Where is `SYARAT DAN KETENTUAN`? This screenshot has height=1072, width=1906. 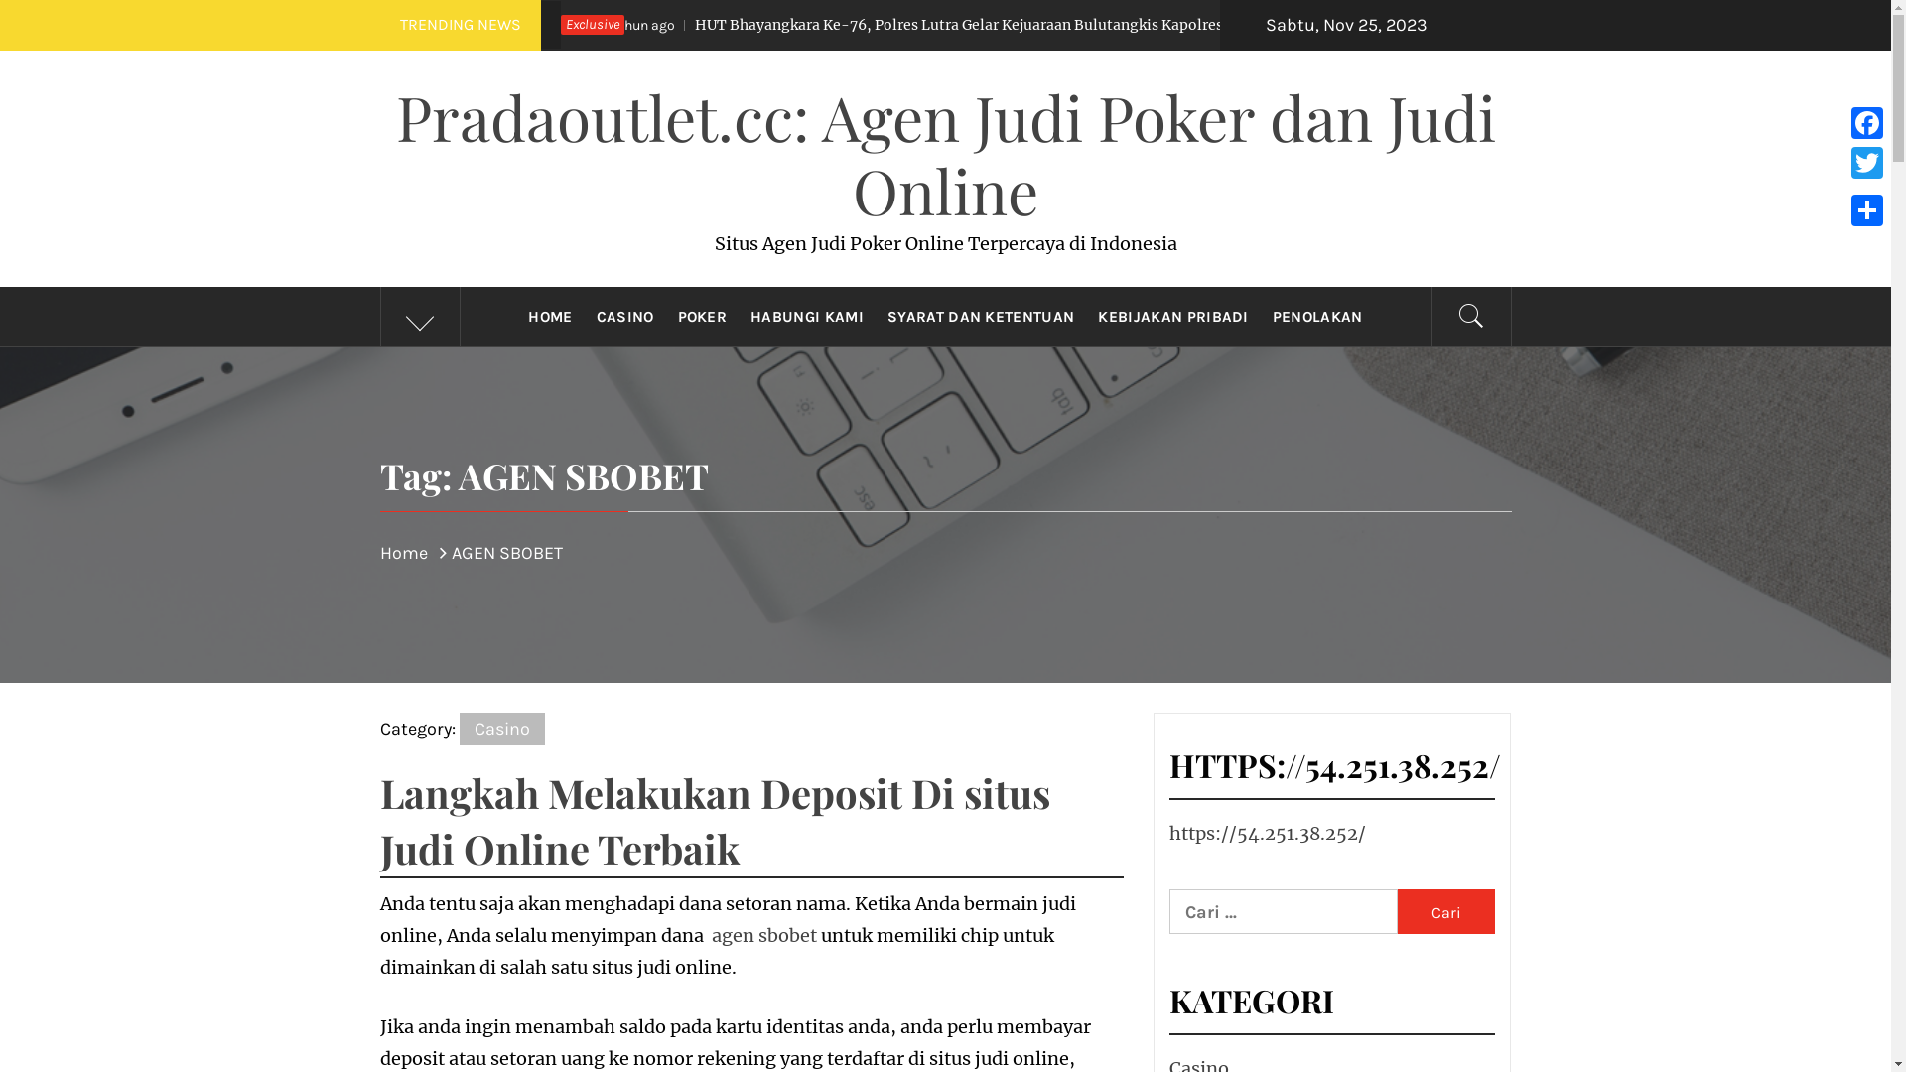
SYARAT DAN KETENTUAN is located at coordinates (981, 317).